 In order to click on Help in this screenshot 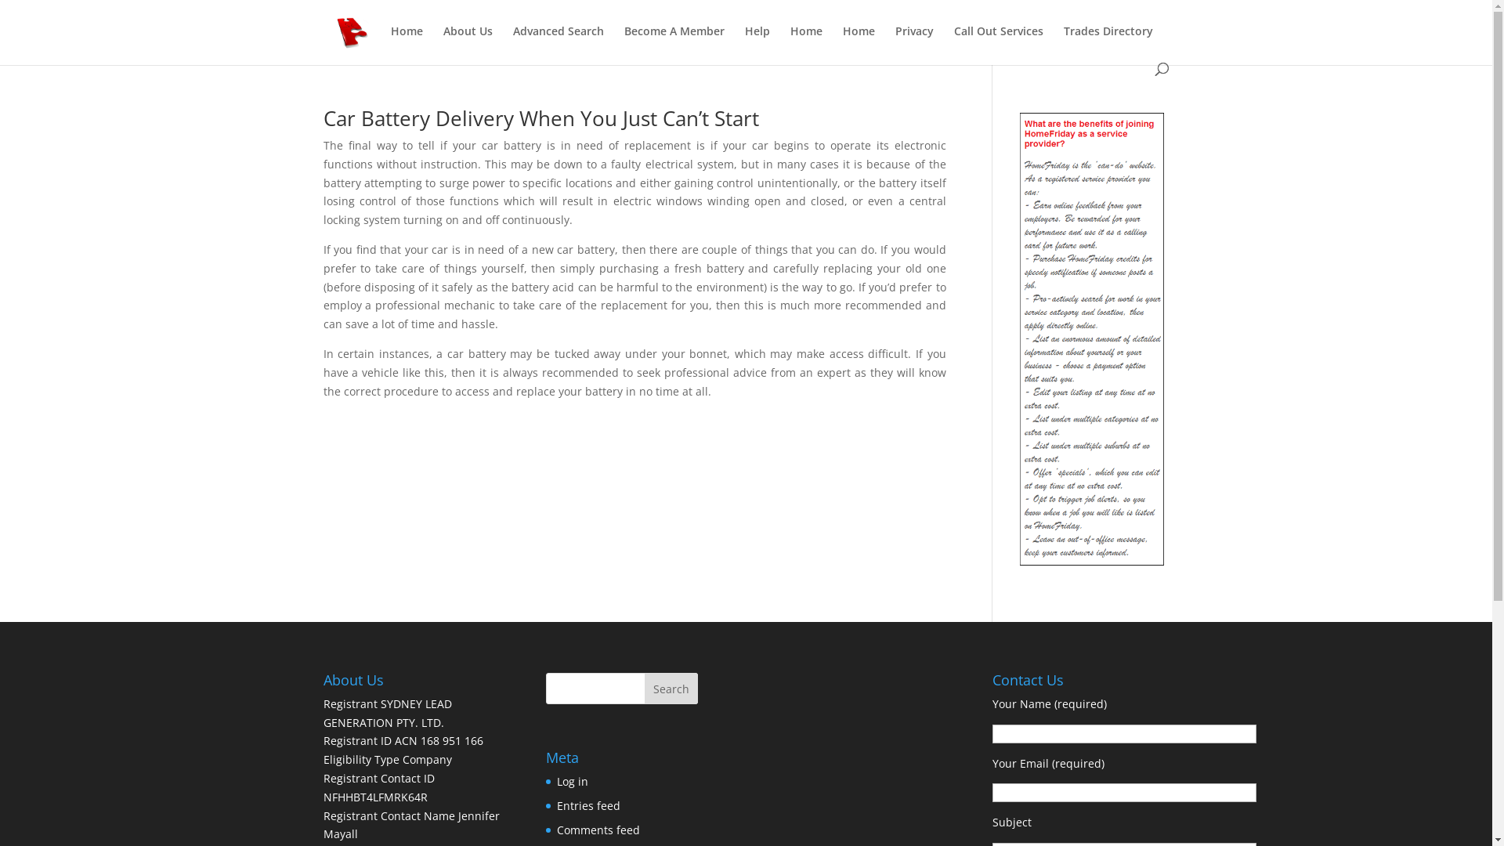, I will do `click(757, 44)`.